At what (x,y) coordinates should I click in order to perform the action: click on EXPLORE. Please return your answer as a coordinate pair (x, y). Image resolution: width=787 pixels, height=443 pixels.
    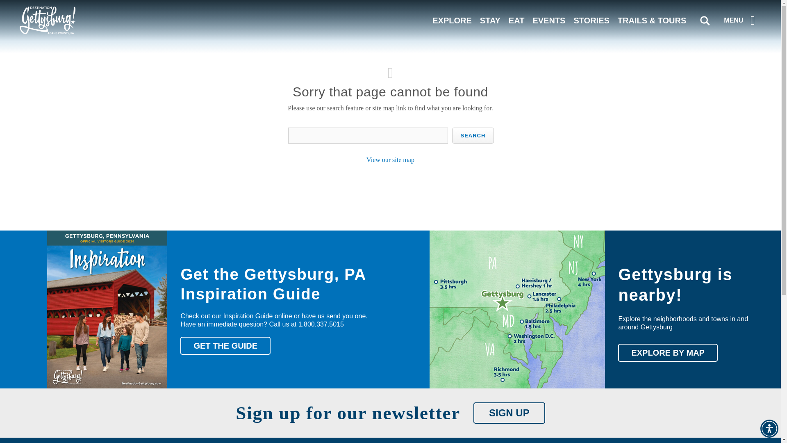
    Looking at the image, I should click on (452, 20).